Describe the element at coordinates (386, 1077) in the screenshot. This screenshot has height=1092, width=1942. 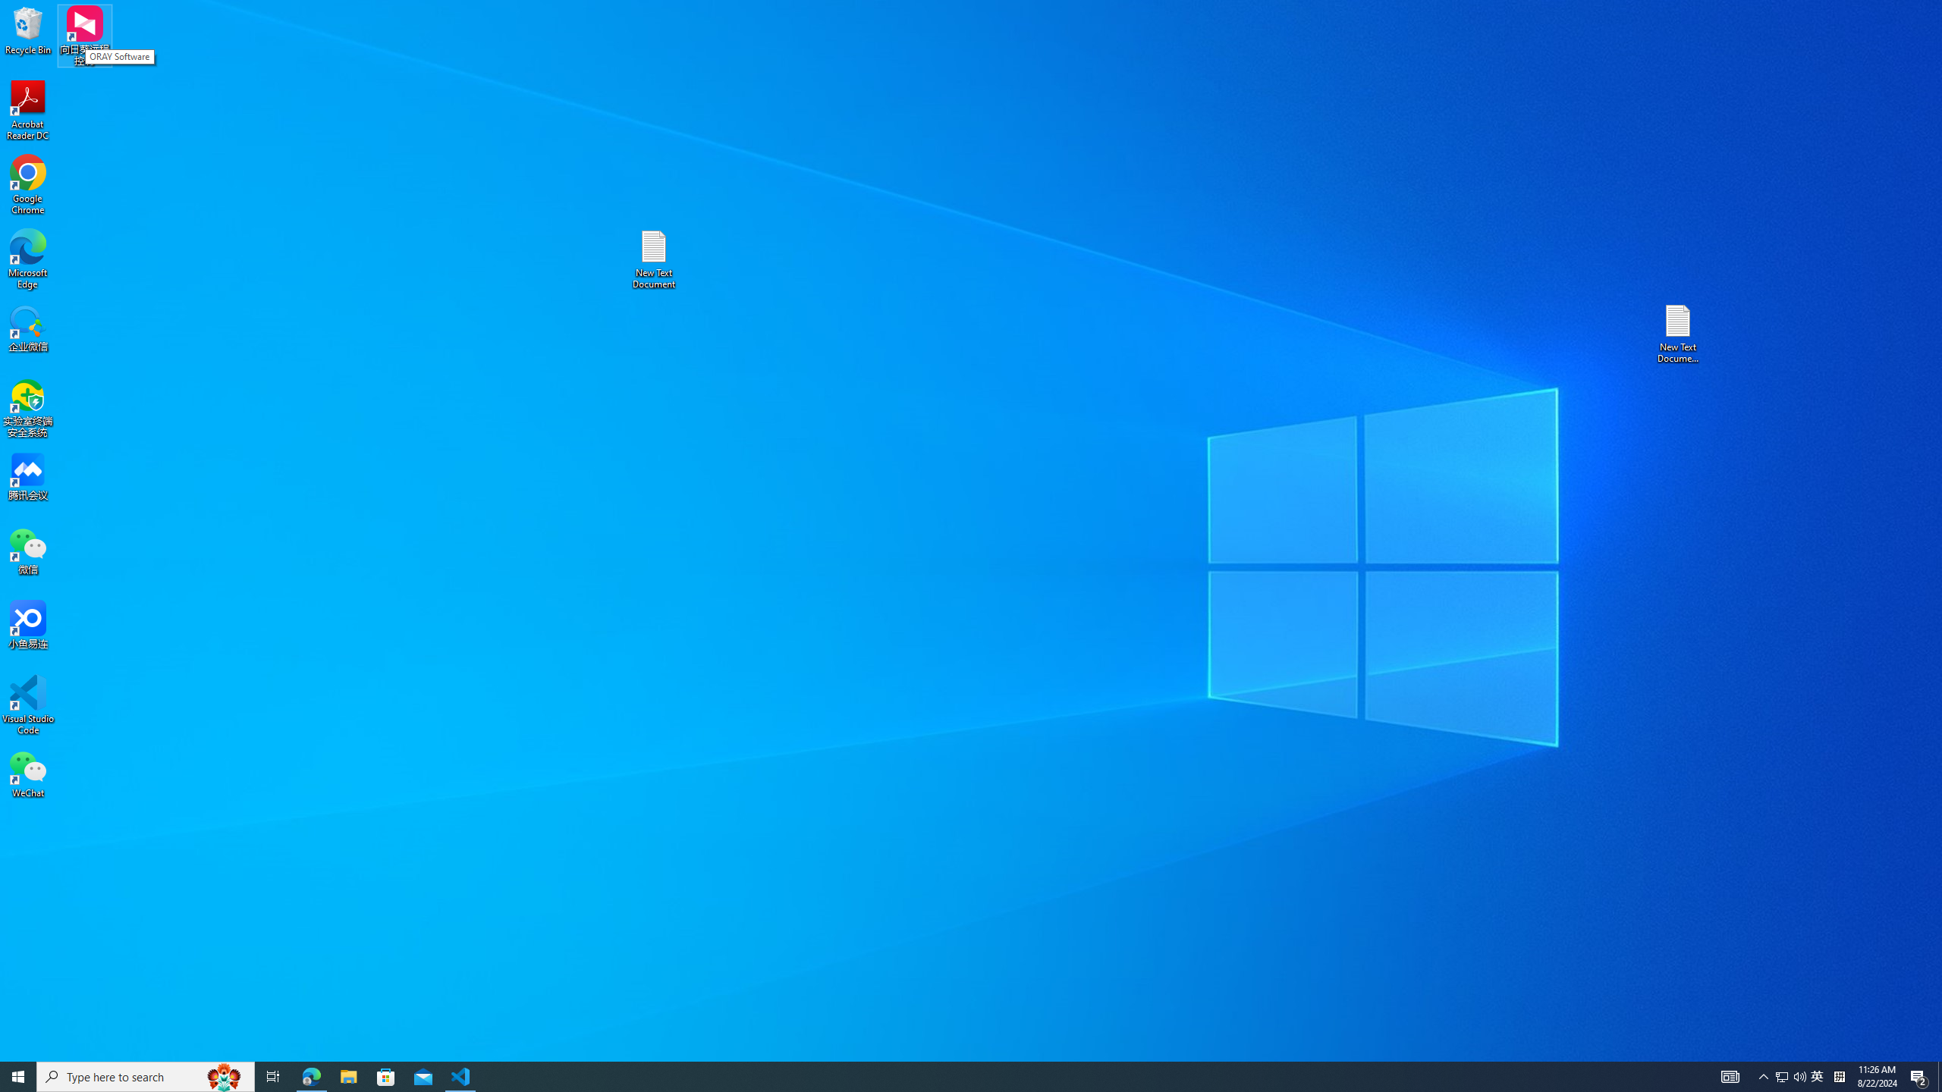
I see `User Promoted Notification Area` at that location.